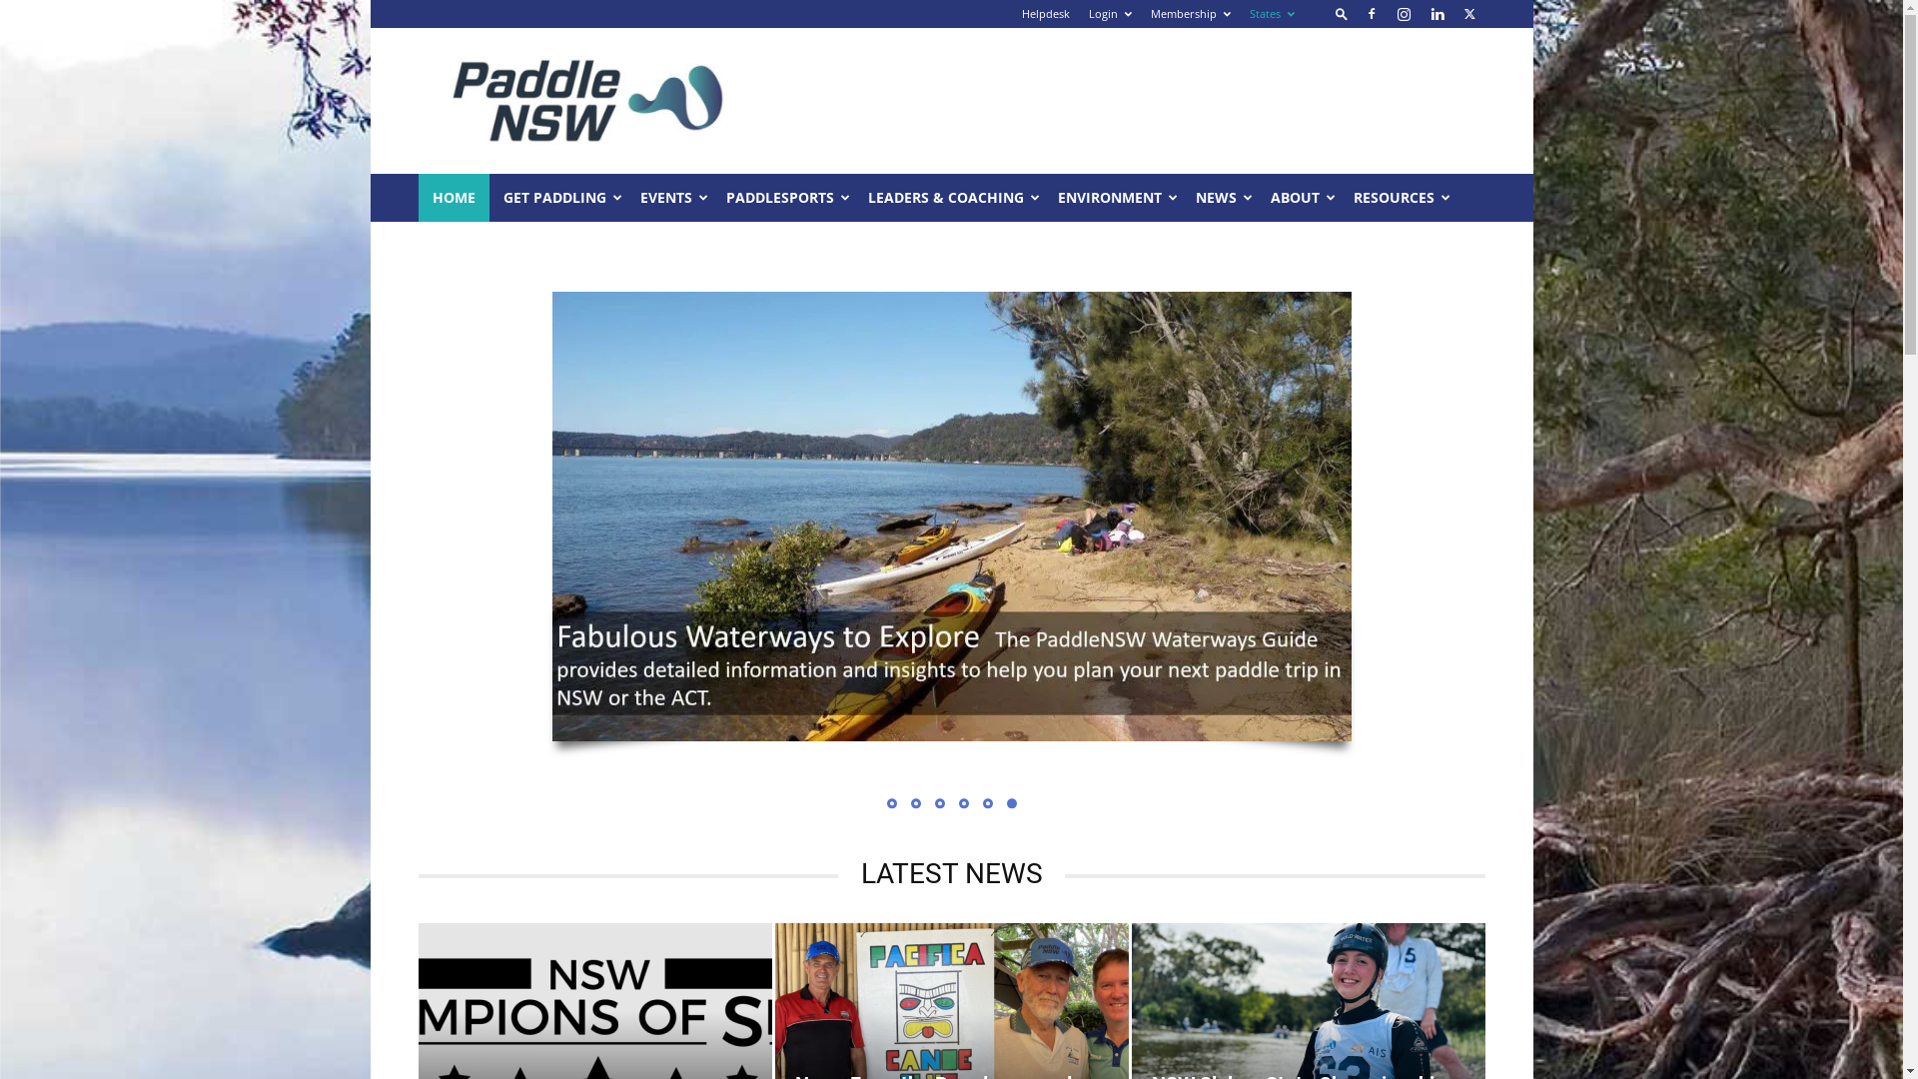 This screenshot has width=1918, height=1079. What do you see at coordinates (1404, 14) in the screenshot?
I see `Instagram` at bounding box center [1404, 14].